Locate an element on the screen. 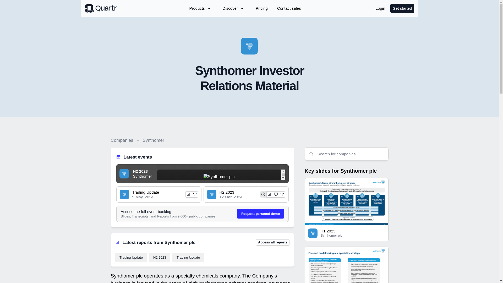  Access all reports is located at coordinates (273, 242).